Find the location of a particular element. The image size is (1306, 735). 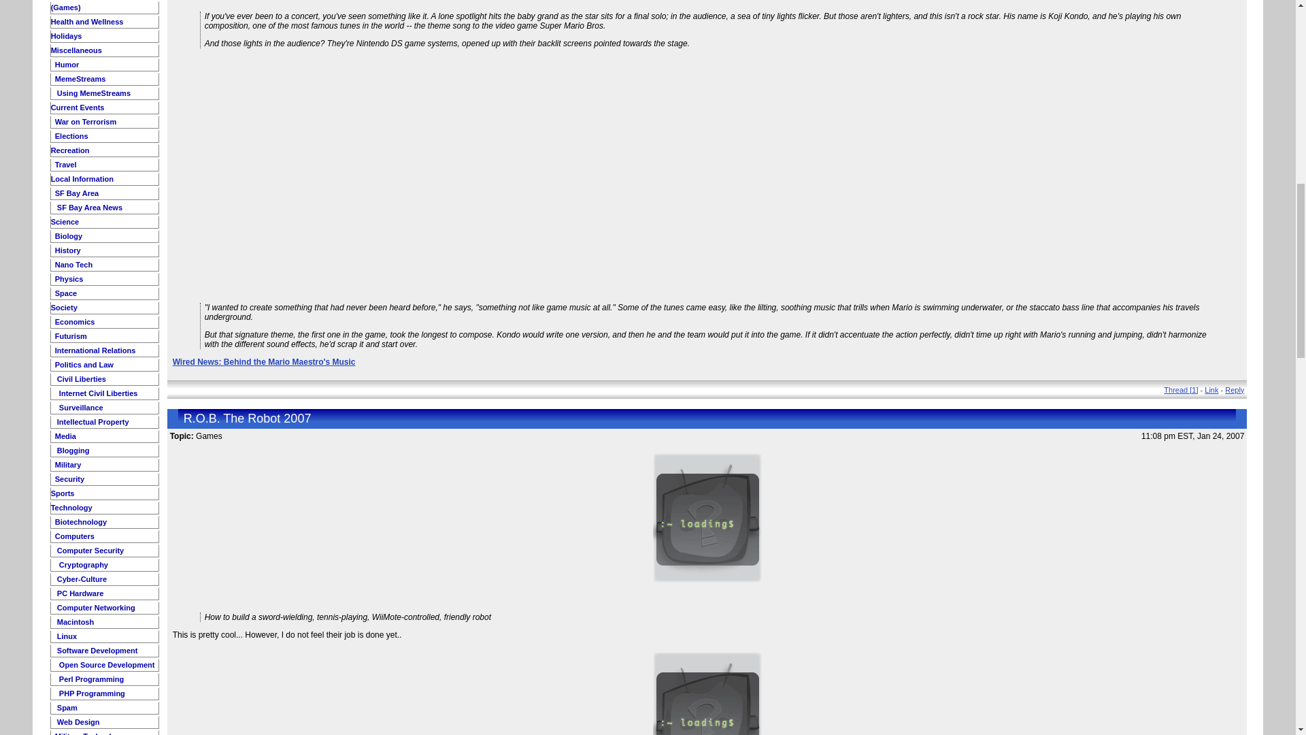

Miscellaneous is located at coordinates (76, 50).